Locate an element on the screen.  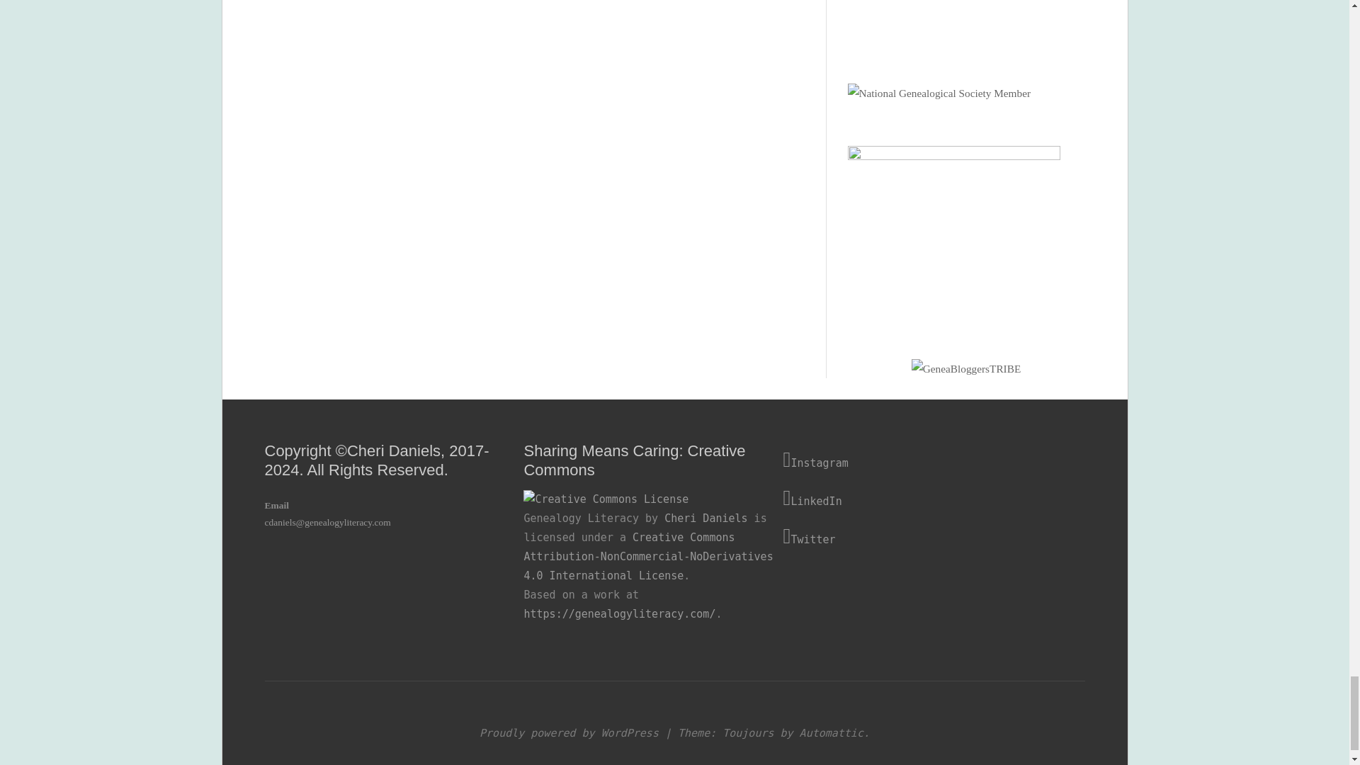
Visit Genealogy Literacy on Instagram is located at coordinates (912, 460).